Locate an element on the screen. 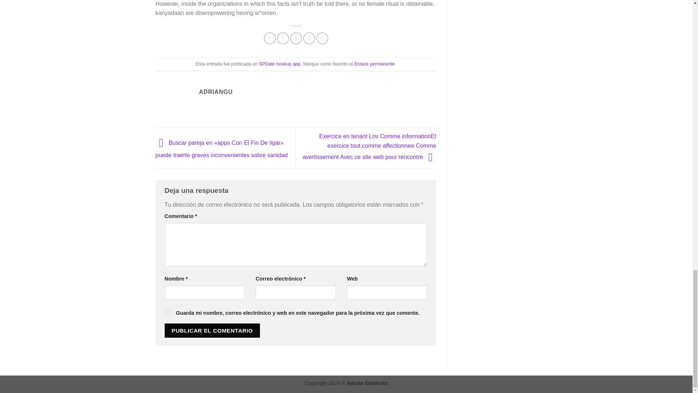  Enlace permanente is located at coordinates (374, 64).